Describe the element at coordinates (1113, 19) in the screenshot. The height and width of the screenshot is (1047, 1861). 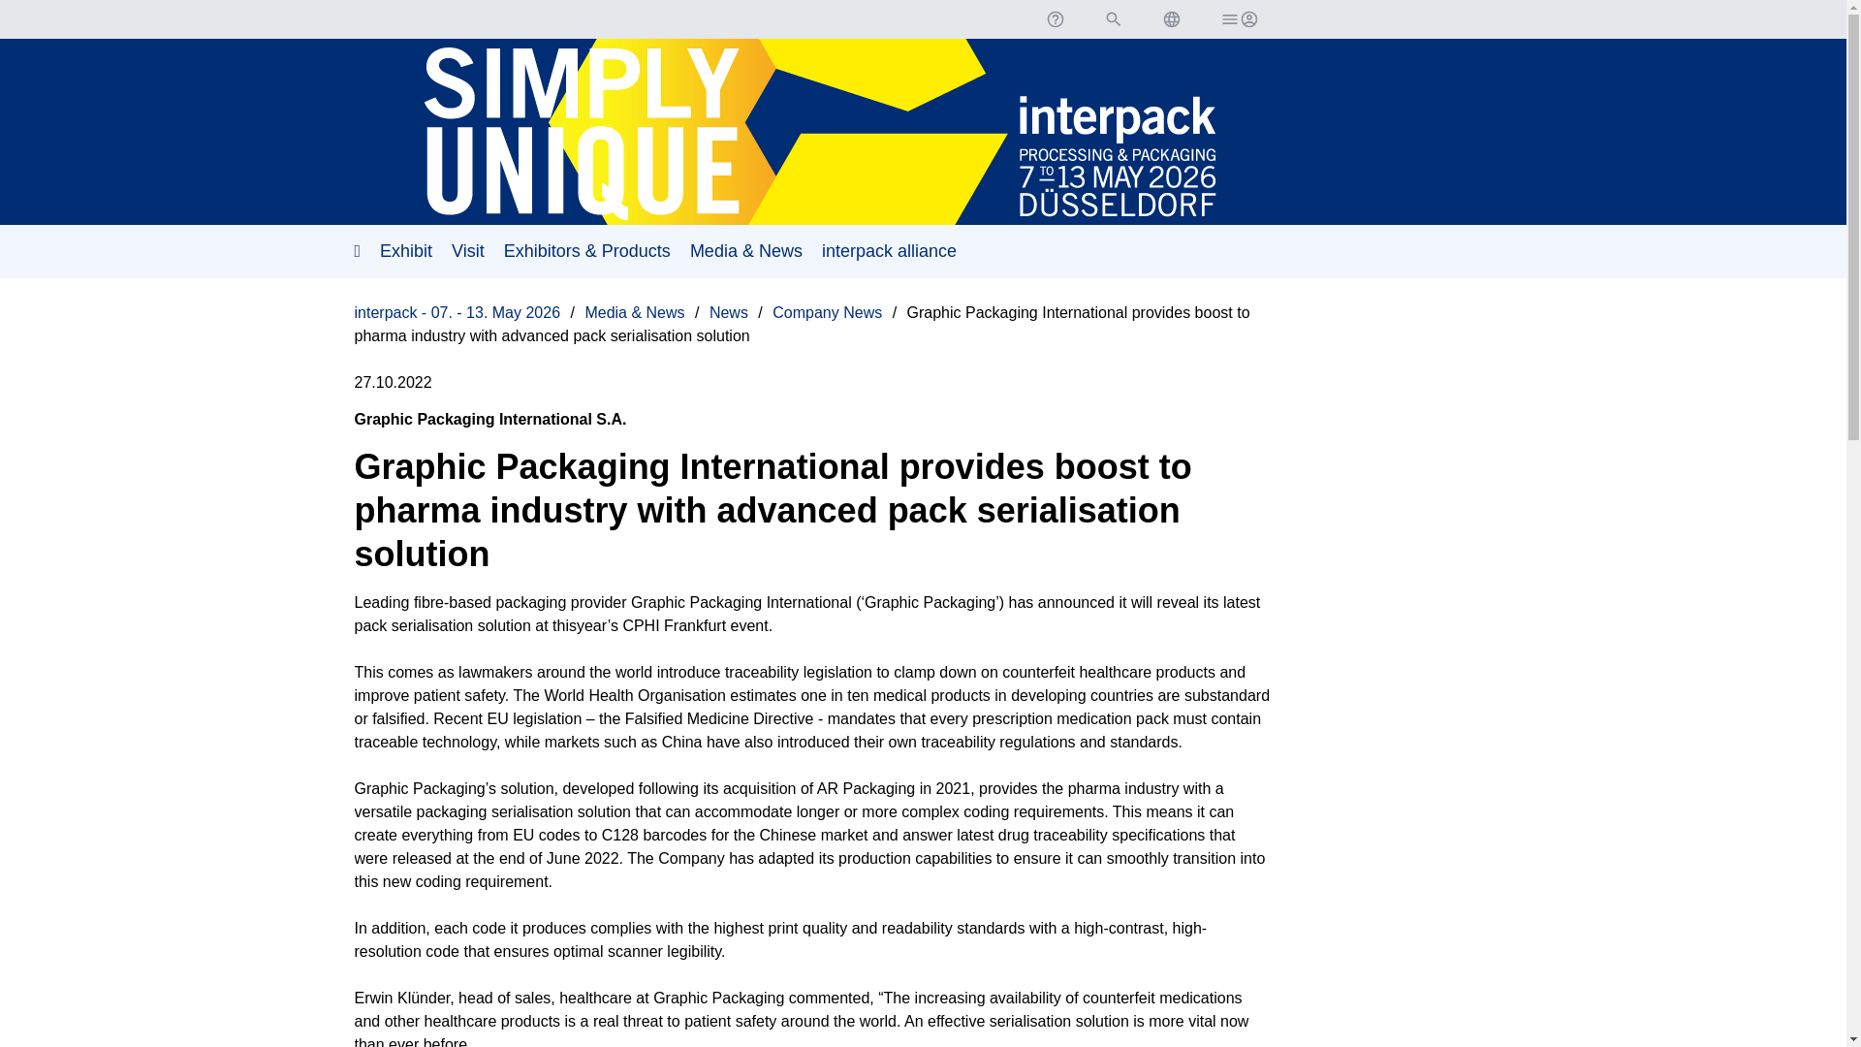
I see `Search` at that location.